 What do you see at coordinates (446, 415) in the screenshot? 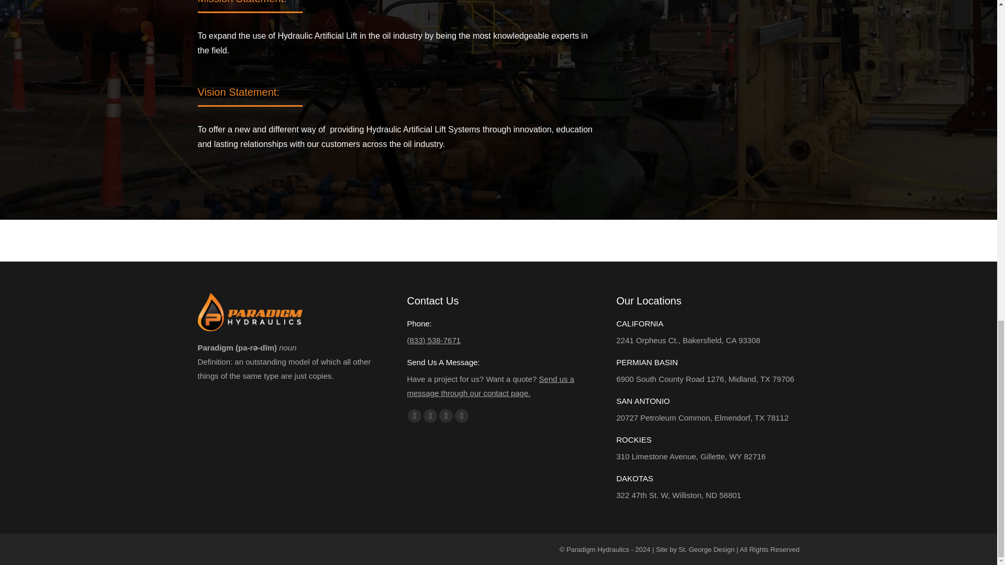
I see `Linkedin page opens in new window` at bounding box center [446, 415].